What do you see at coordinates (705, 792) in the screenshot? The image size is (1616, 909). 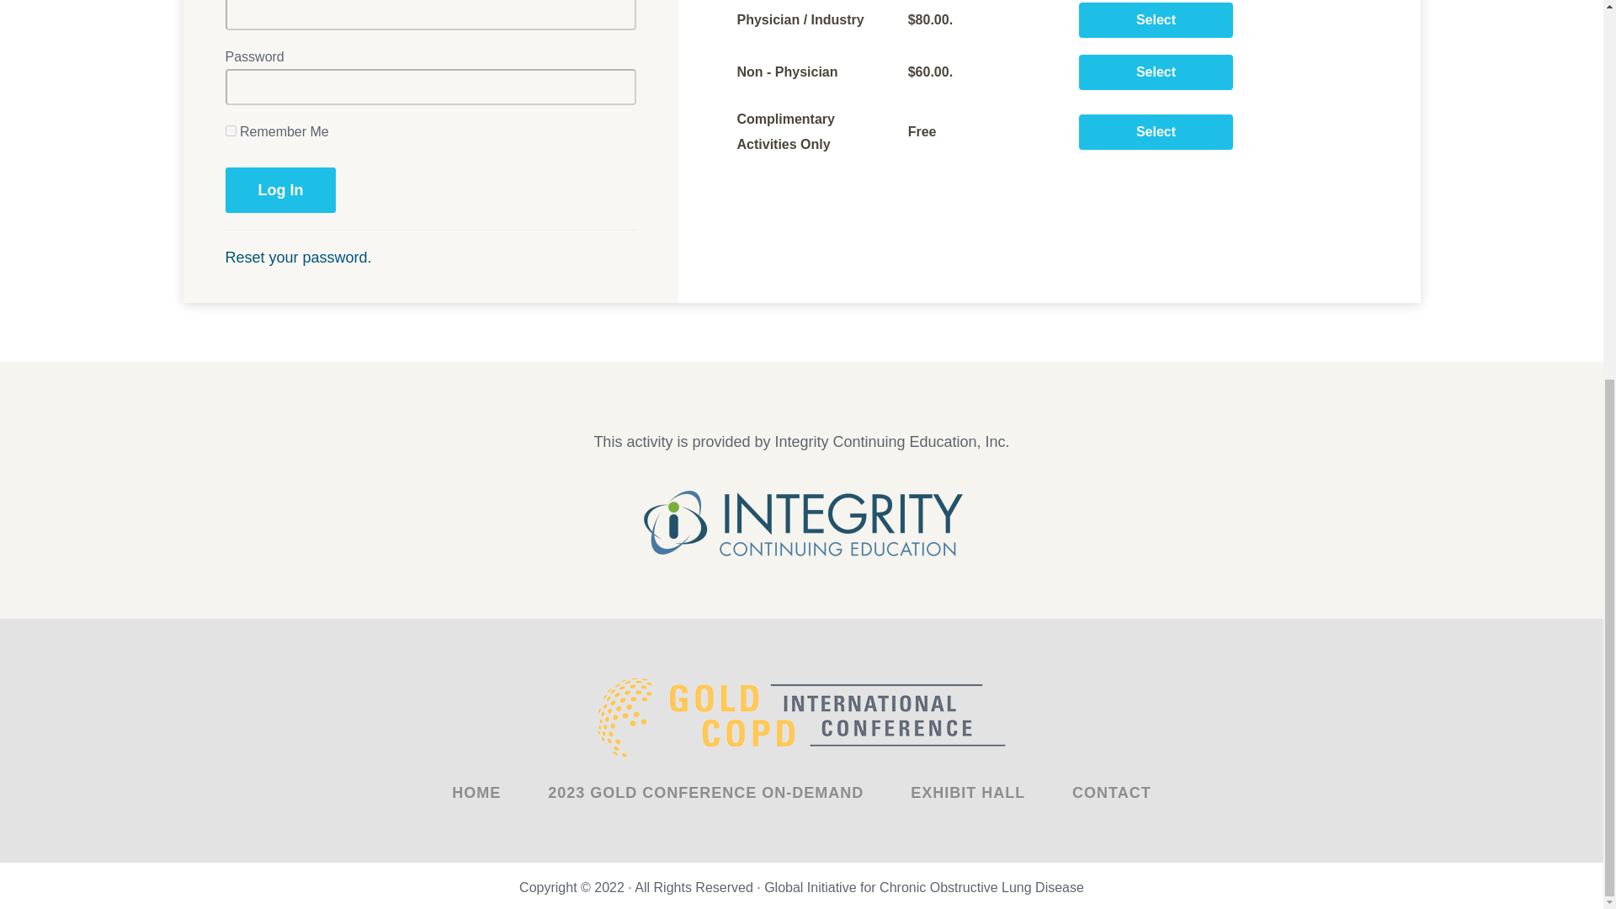 I see `2023 GOLD CONFERENCE ON-DEMAND` at bounding box center [705, 792].